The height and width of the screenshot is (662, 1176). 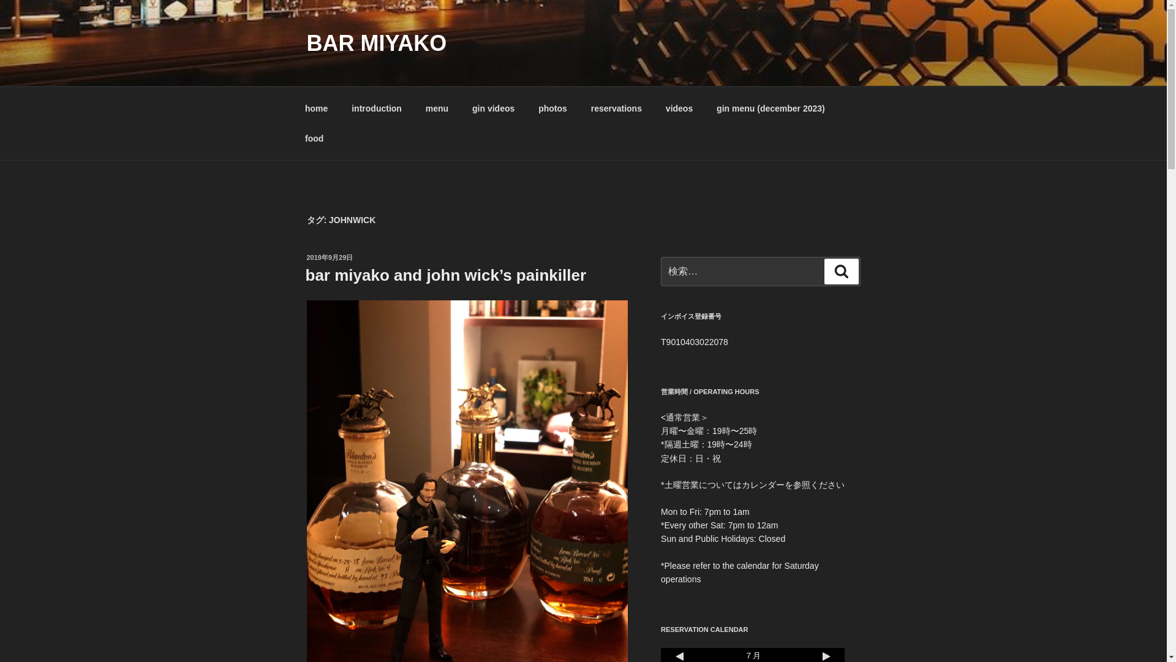 What do you see at coordinates (616, 108) in the screenshot?
I see `reservations` at bounding box center [616, 108].